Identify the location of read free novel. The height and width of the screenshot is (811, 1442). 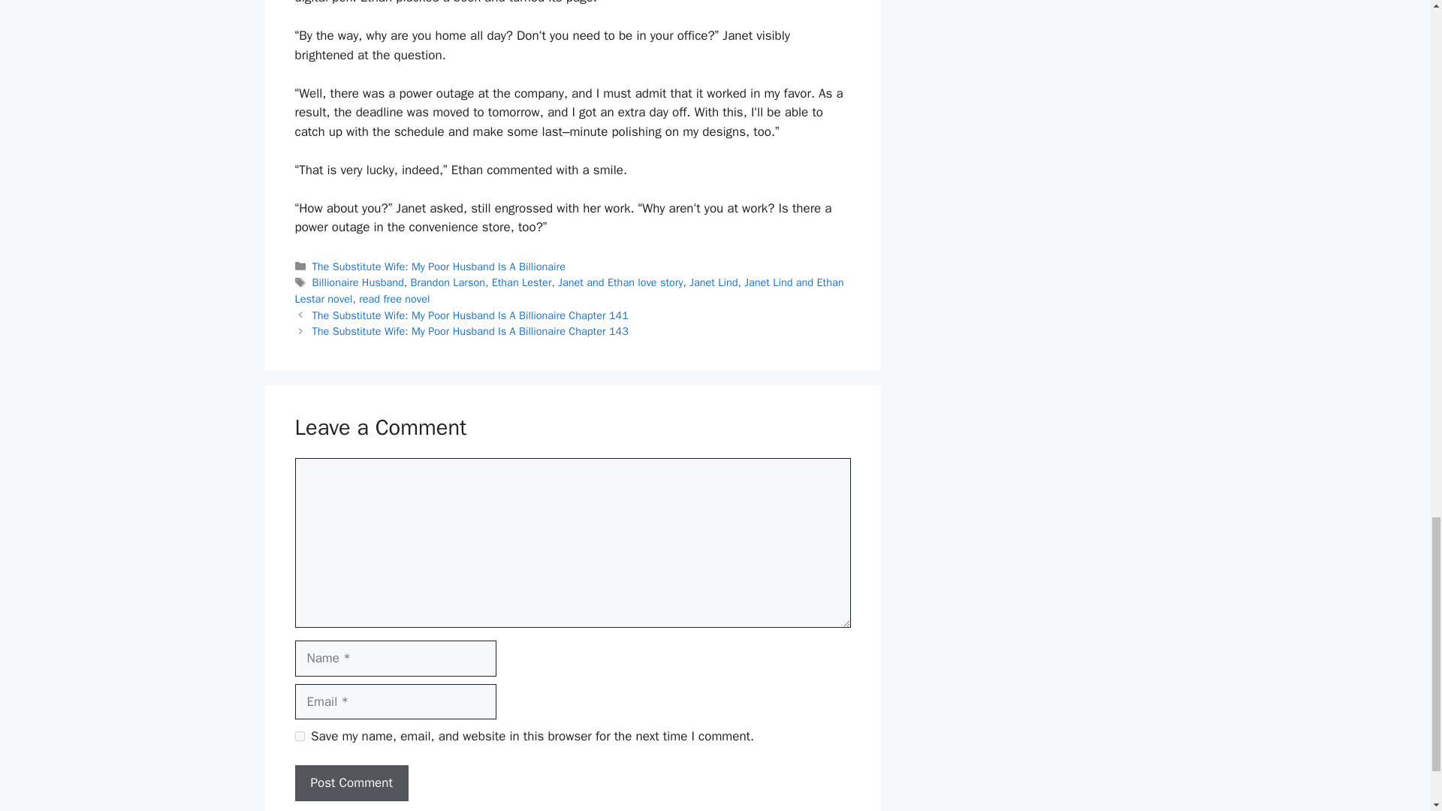
(394, 299).